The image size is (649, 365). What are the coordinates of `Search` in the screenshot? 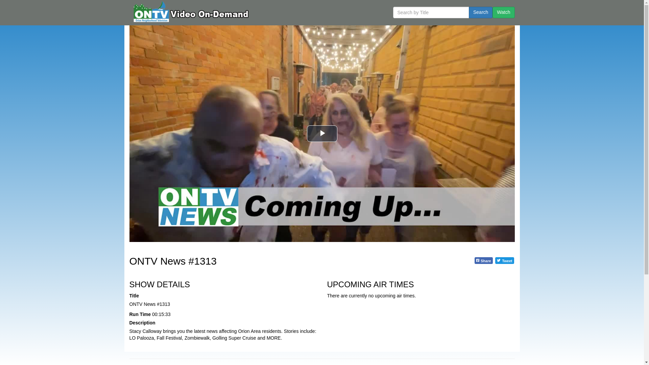 It's located at (481, 13).